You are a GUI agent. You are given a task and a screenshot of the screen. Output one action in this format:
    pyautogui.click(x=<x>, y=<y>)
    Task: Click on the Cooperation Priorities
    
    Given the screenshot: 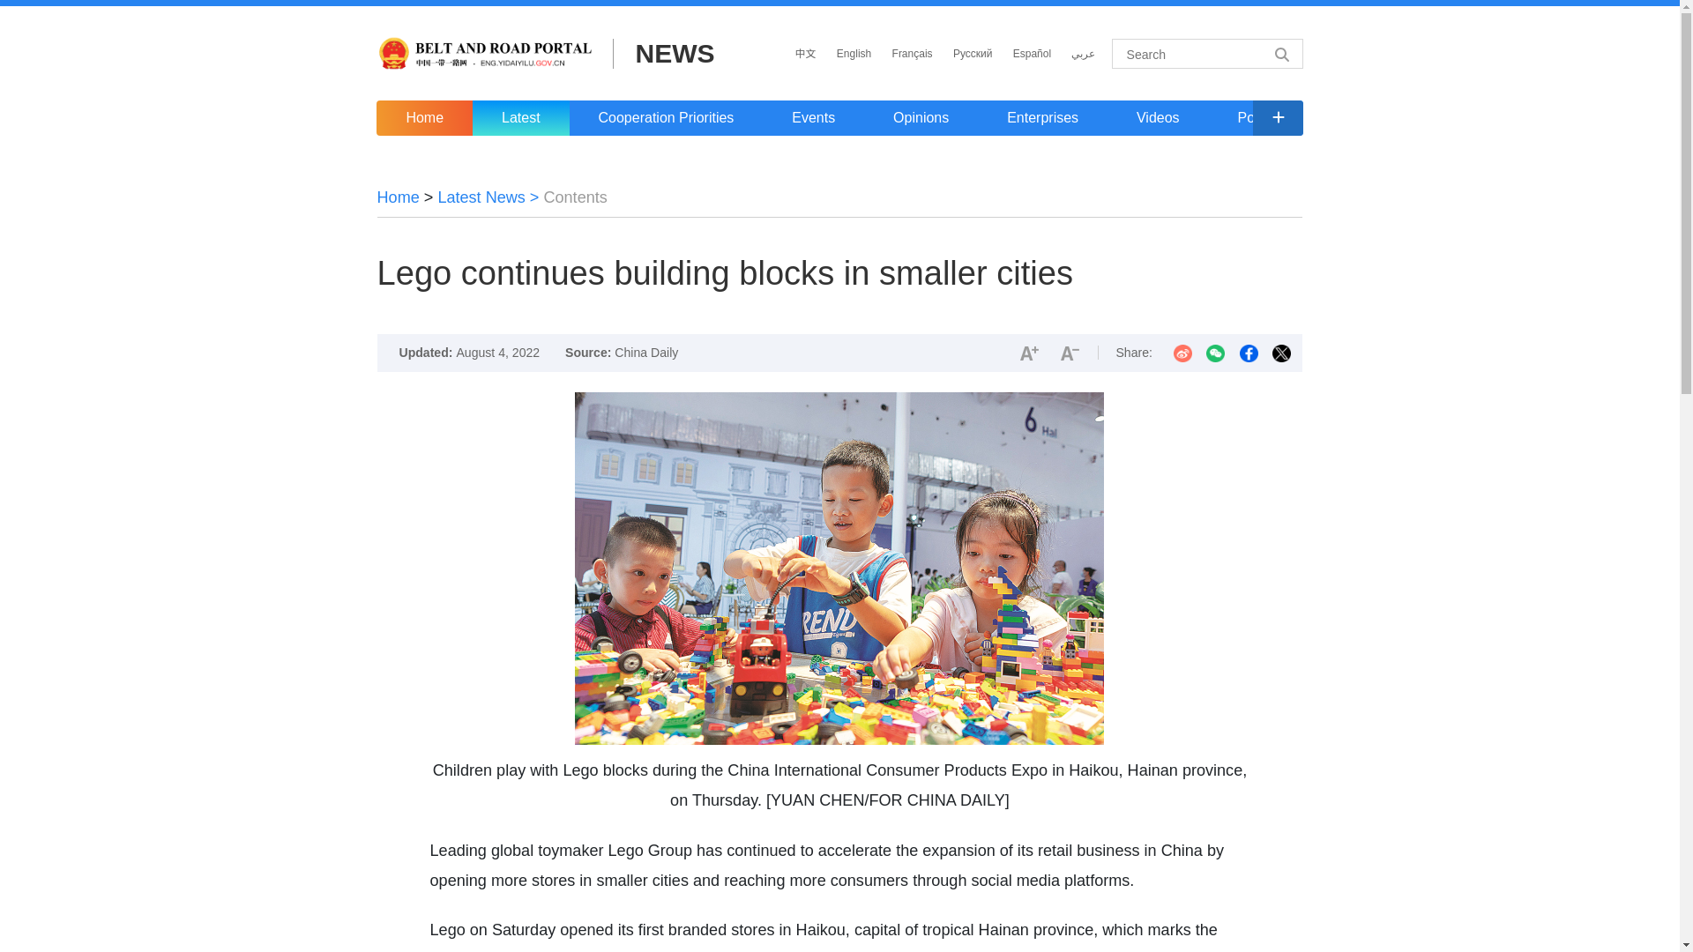 What is the action you would take?
    pyautogui.click(x=666, y=118)
    